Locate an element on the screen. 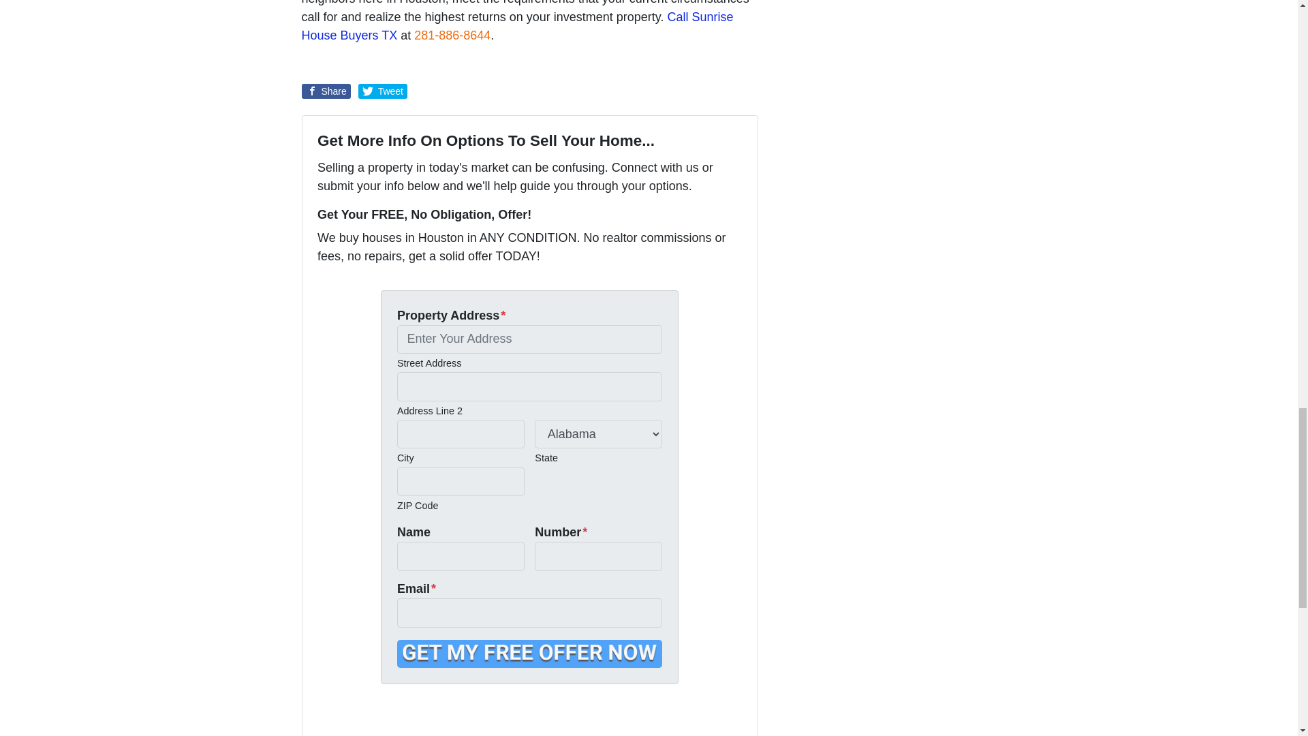 This screenshot has height=736, width=1308. Share on Twitter is located at coordinates (383, 91).